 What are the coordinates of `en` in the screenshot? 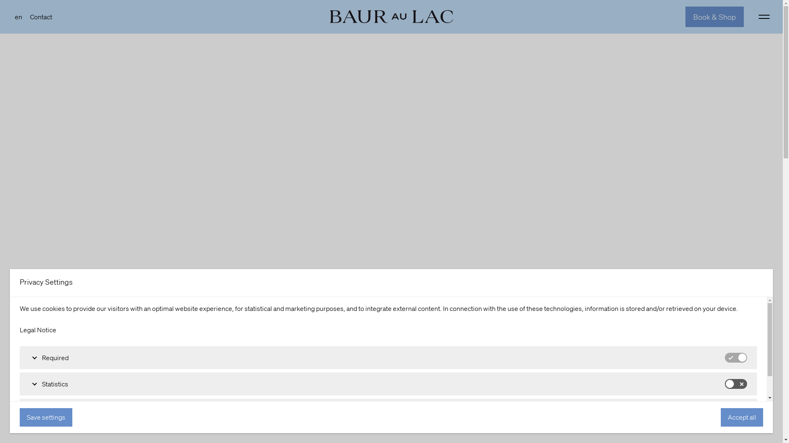 It's located at (18, 17).